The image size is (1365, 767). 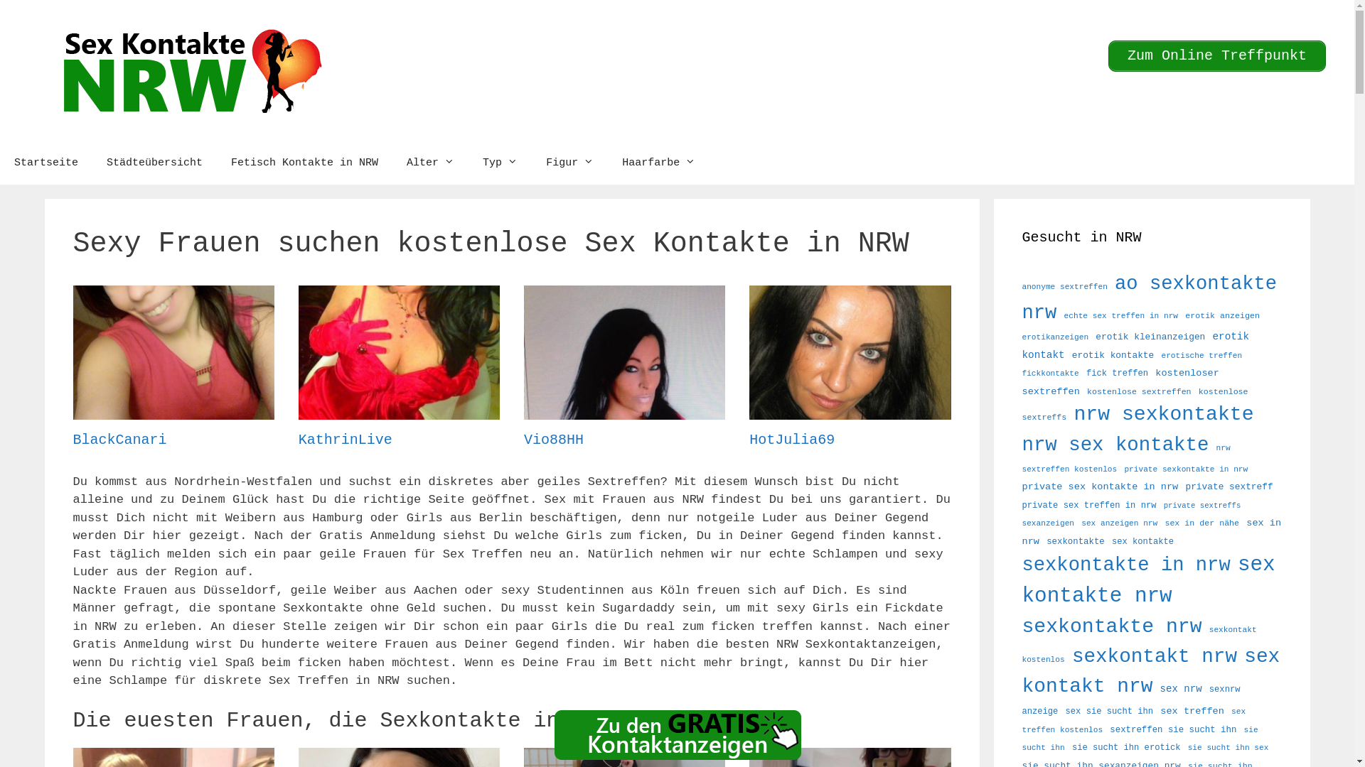 I want to click on KathrinLive, so click(x=400, y=410).